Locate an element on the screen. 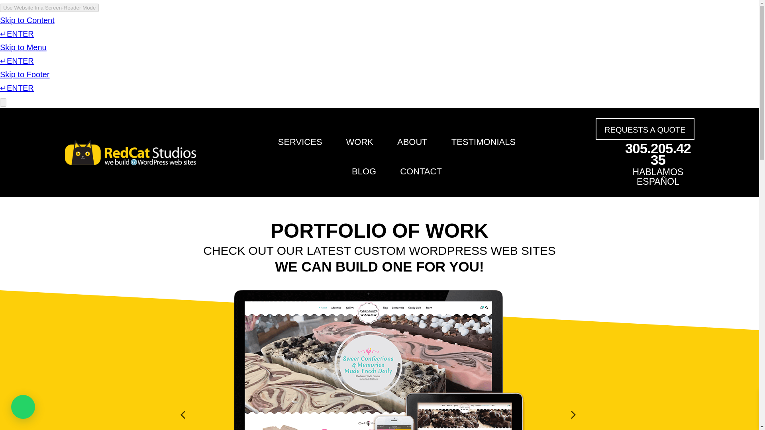 Image resolution: width=765 pixels, height=430 pixels. BLOG is located at coordinates (364, 171).